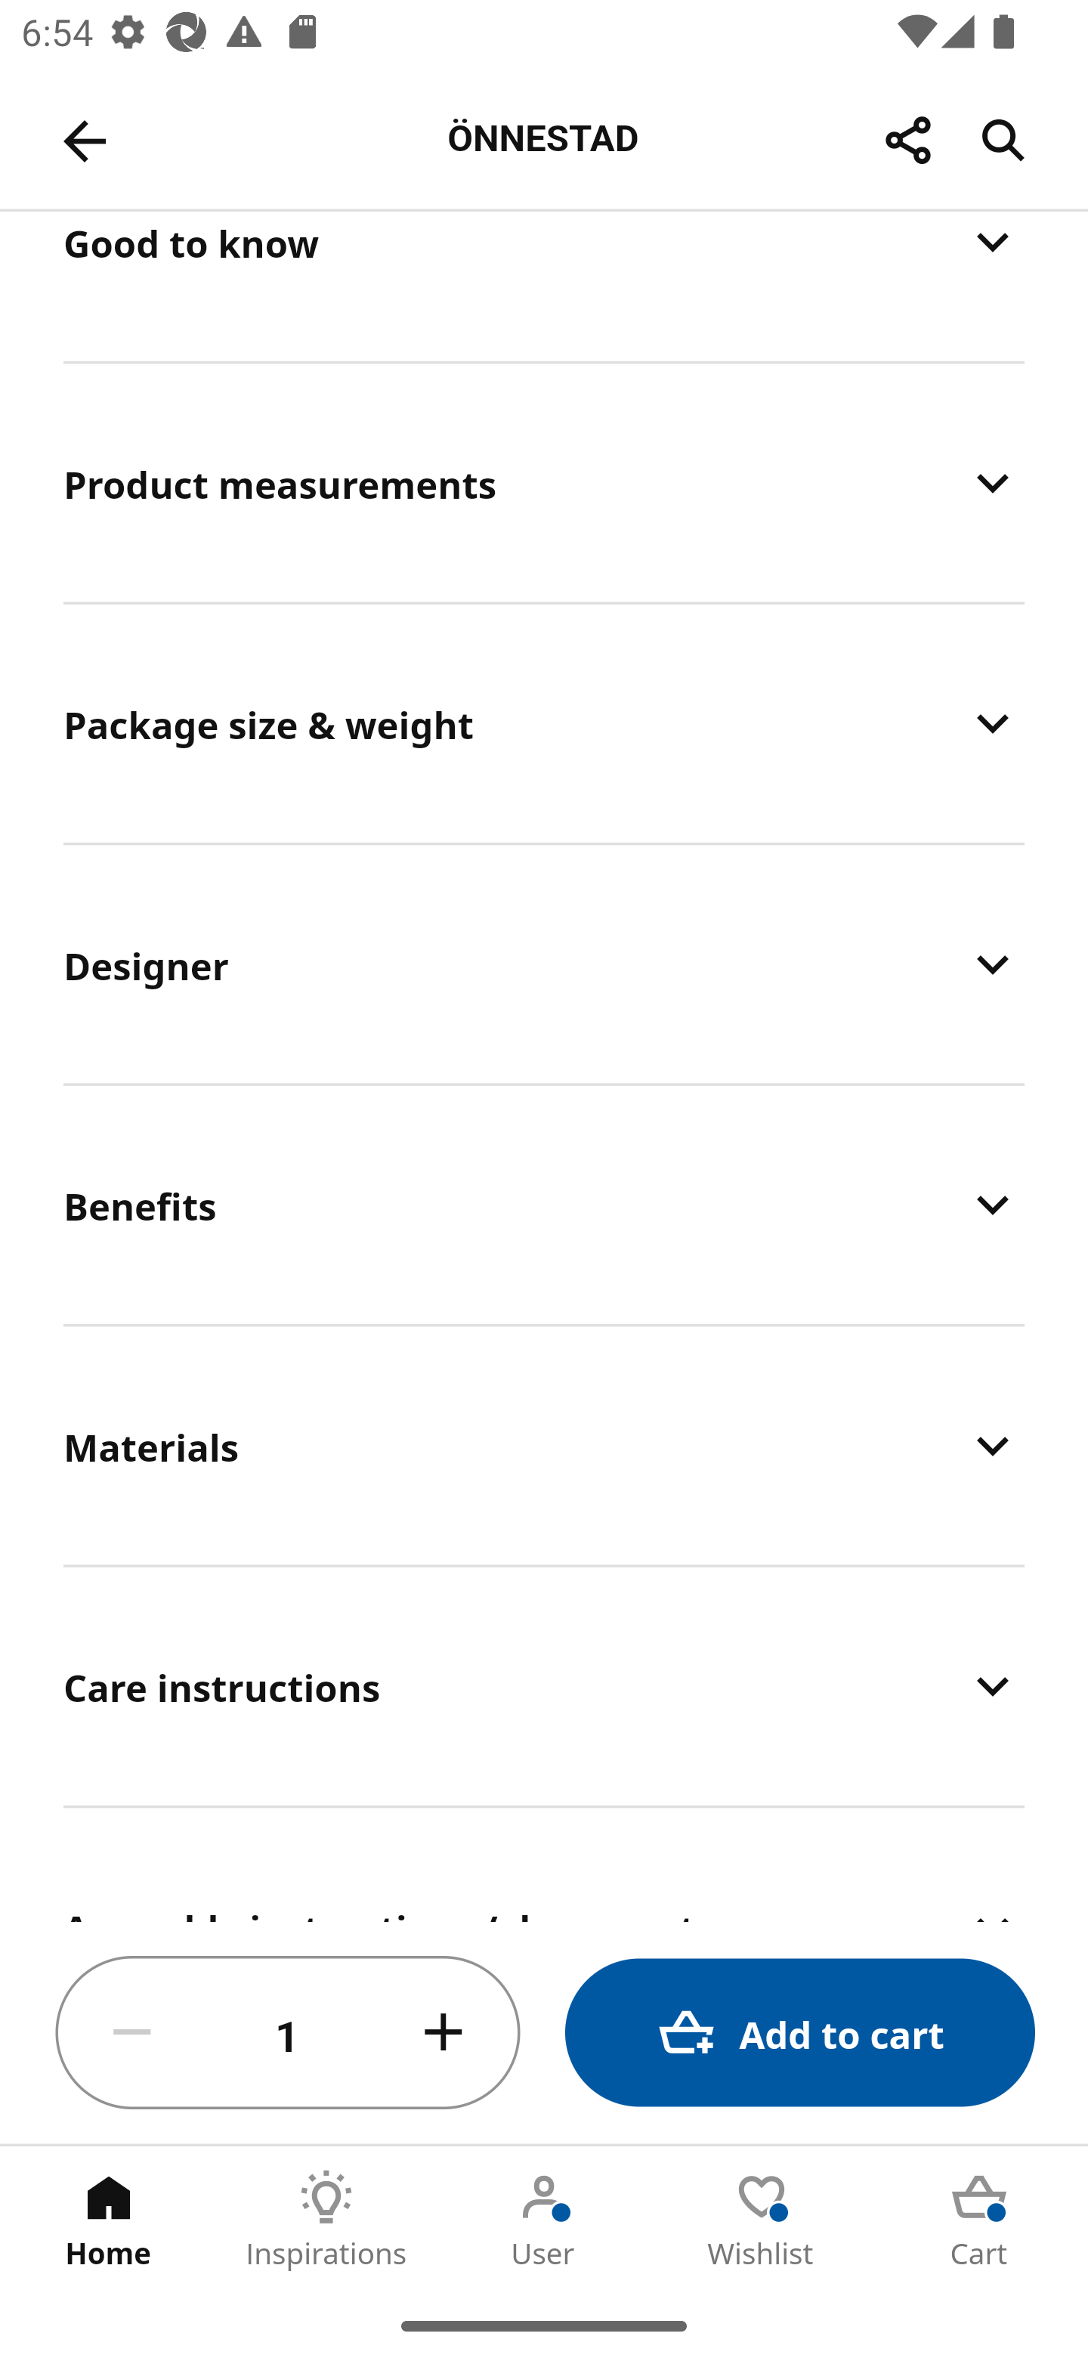 This screenshot has height=2358, width=1088. What do you see at coordinates (544, 964) in the screenshot?
I see `Designer` at bounding box center [544, 964].